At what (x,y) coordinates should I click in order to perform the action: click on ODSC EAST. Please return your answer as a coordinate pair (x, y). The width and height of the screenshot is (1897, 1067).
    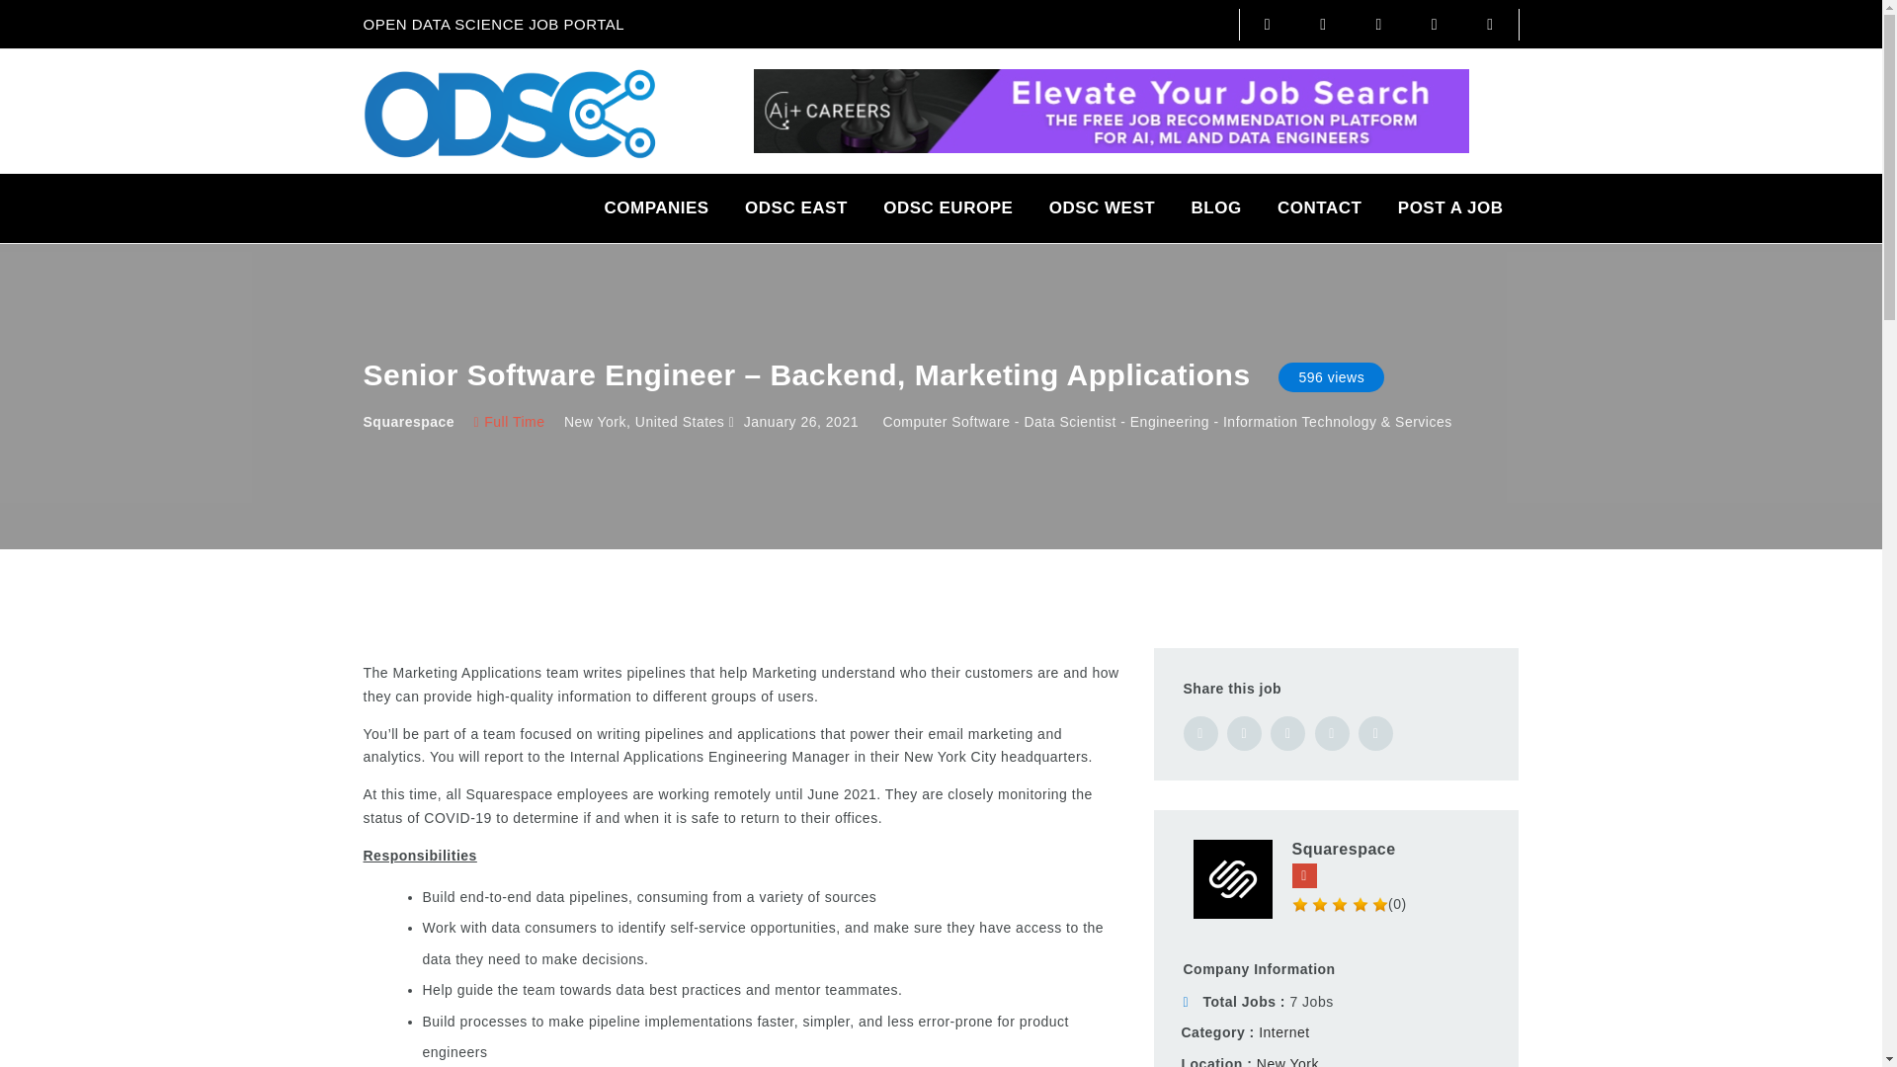
    Looking at the image, I should click on (795, 208).